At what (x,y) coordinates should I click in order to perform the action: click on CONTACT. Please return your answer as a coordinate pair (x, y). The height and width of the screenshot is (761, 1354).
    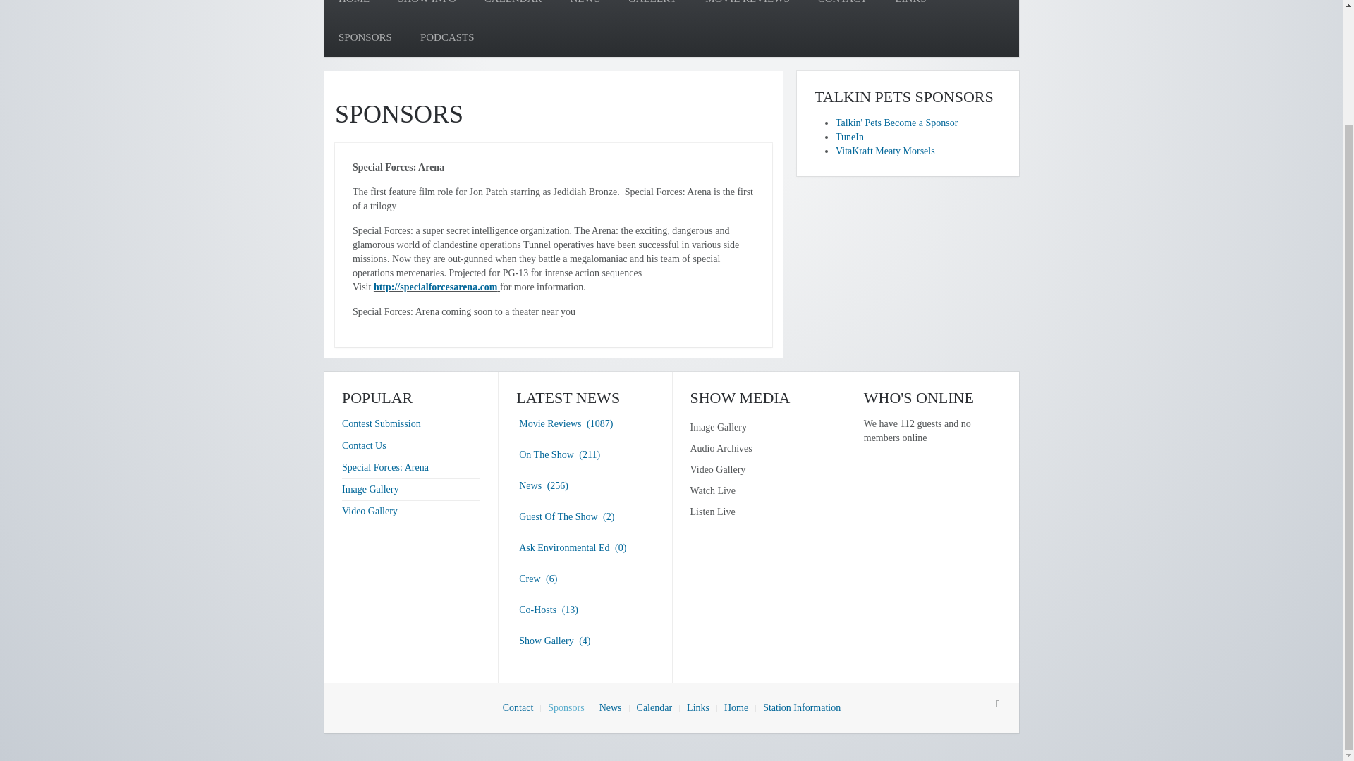
    Looking at the image, I should click on (842, 8).